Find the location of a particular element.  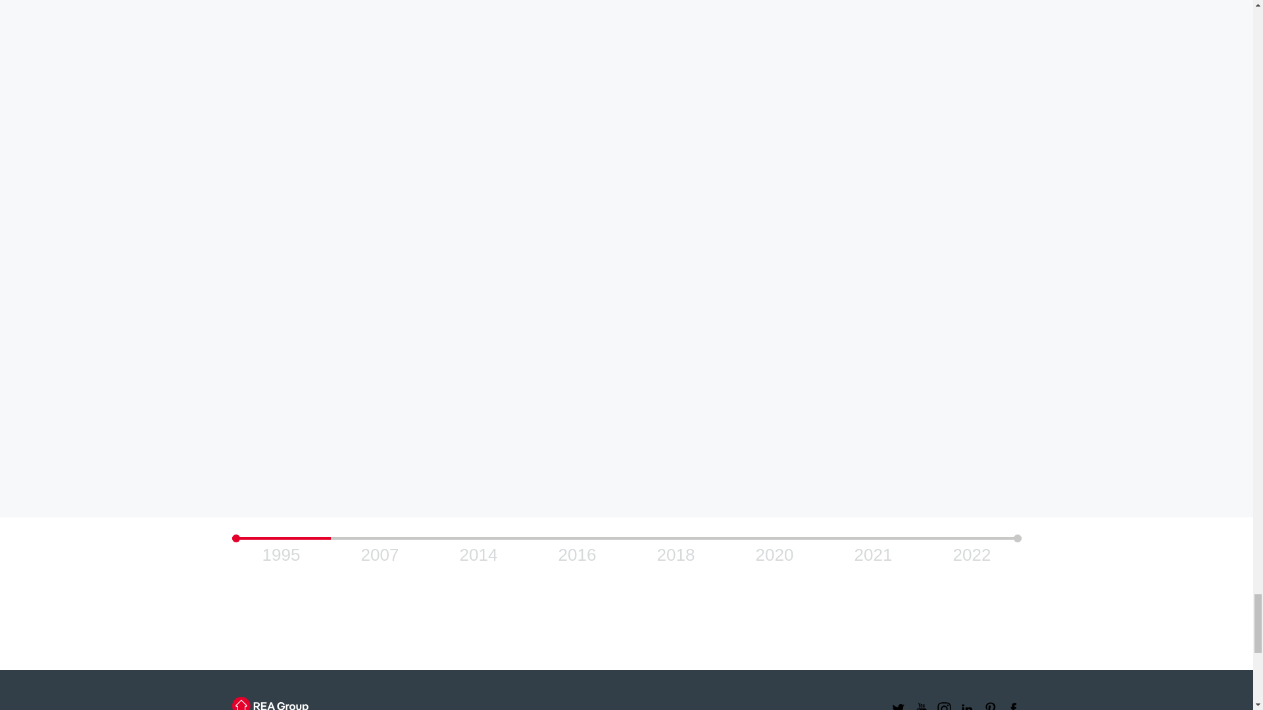

Simpology is located at coordinates (651, 366).